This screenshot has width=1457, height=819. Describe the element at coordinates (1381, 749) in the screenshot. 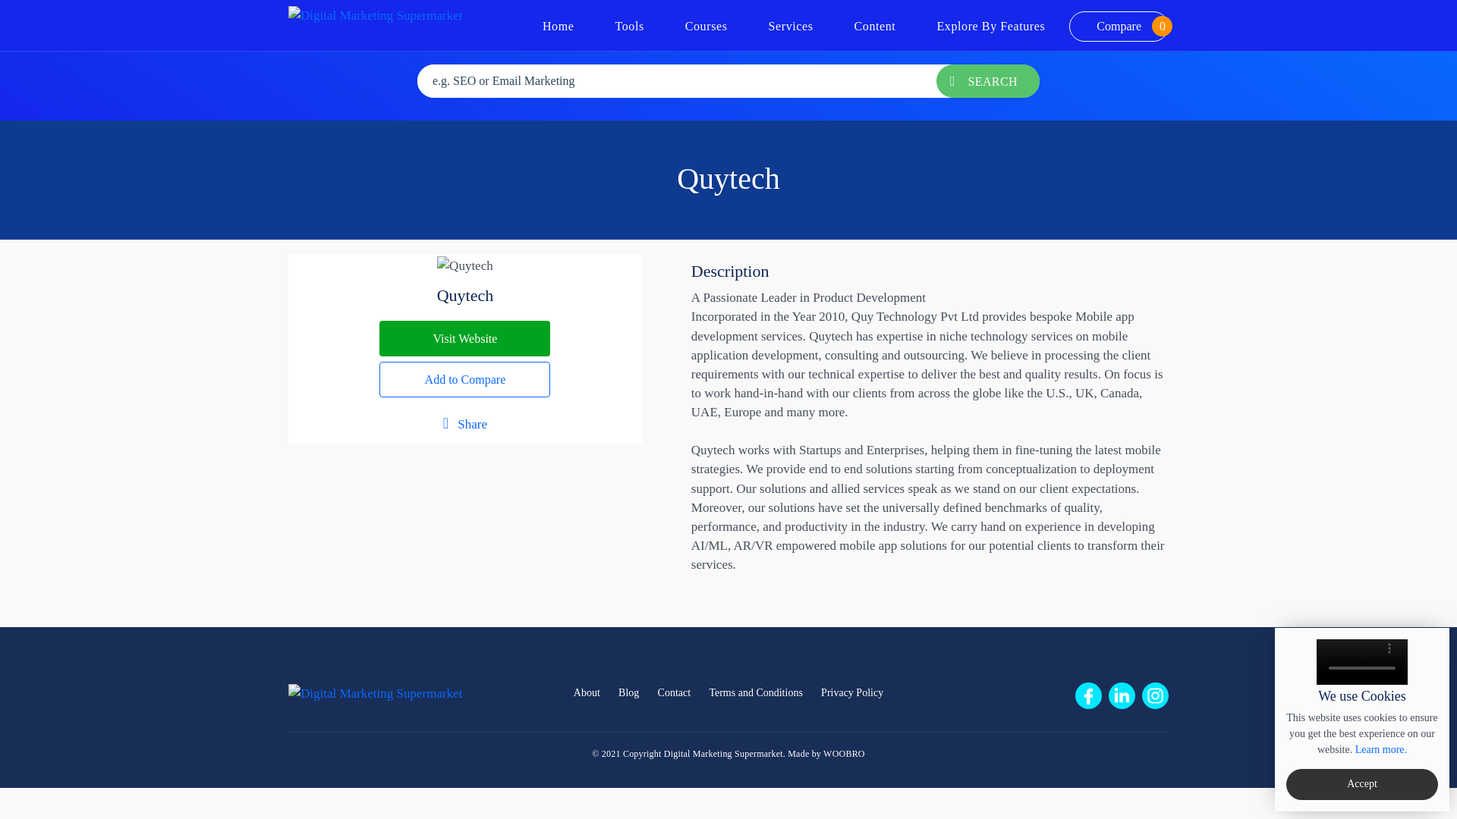

I see `Explore By Features` at that location.